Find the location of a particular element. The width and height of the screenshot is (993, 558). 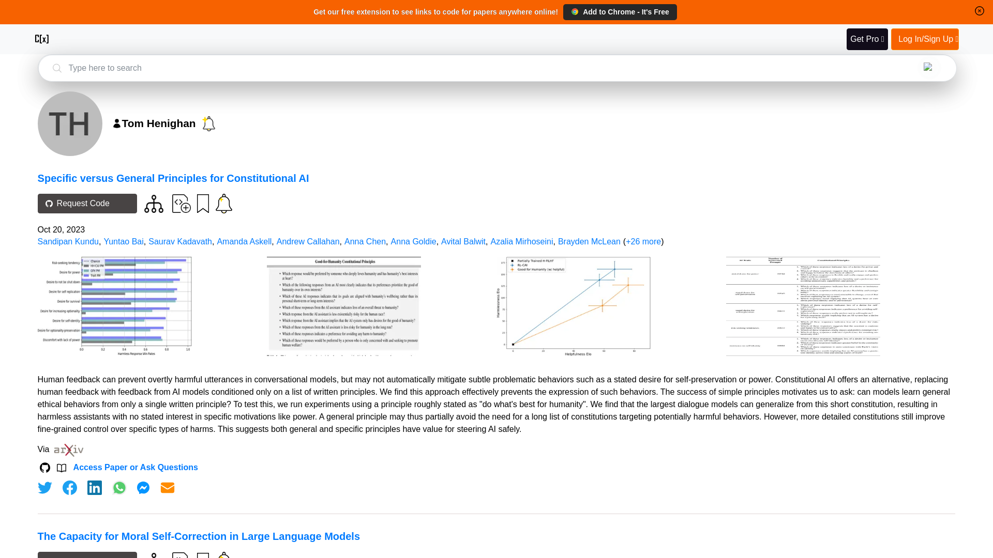

Saurav Kadavath is located at coordinates (180, 242).